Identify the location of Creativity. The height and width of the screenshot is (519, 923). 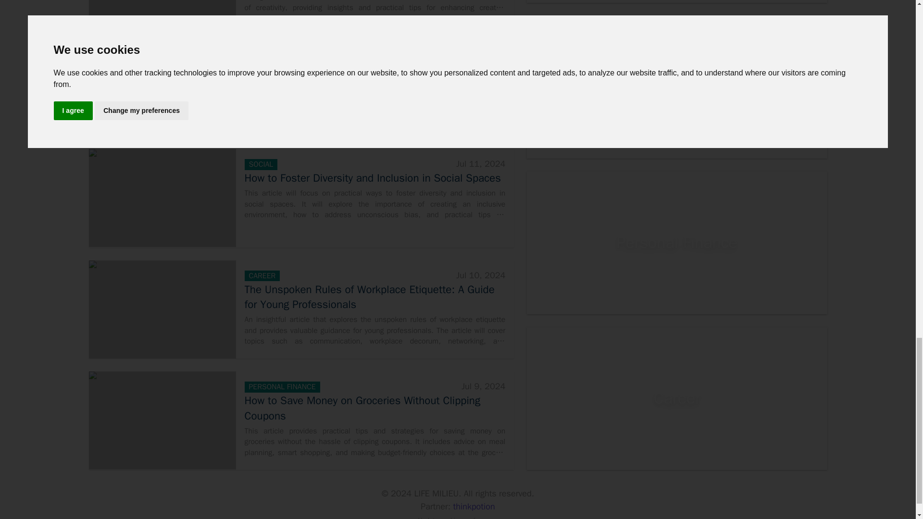
(677, 87).